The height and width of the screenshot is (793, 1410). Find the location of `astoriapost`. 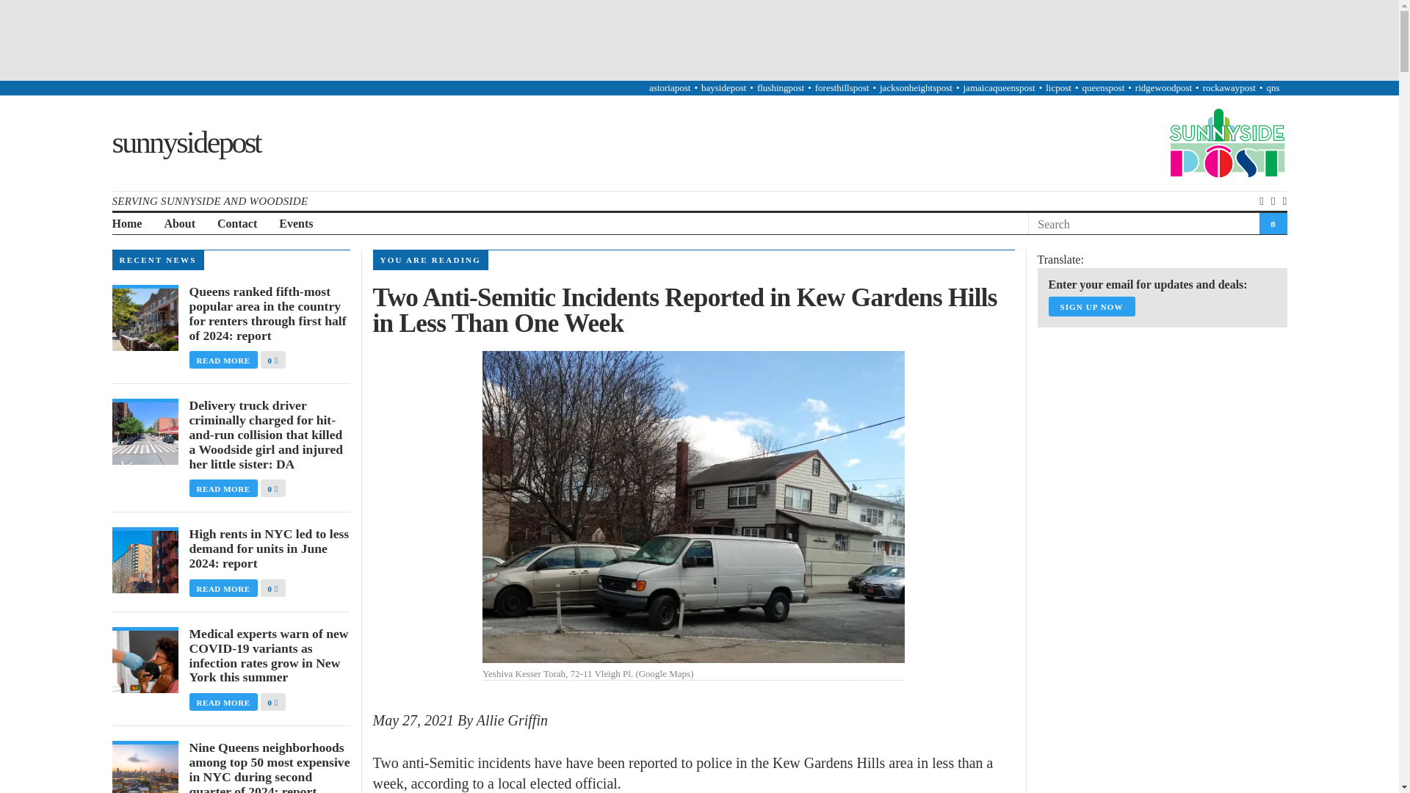

astoriapost is located at coordinates (670, 88).